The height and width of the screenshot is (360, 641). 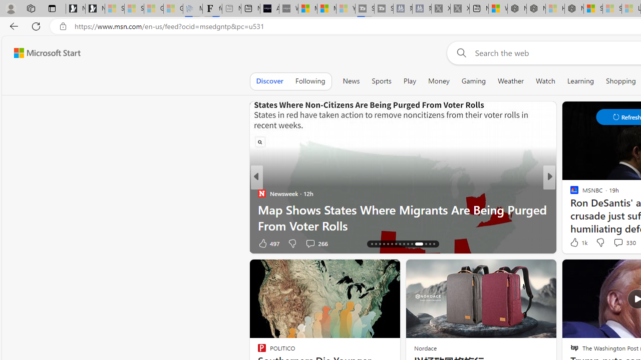 What do you see at coordinates (574, 9) in the screenshot?
I see `Nordace - Nordace Siena Is Not An Ordinary Backpack` at bounding box center [574, 9].